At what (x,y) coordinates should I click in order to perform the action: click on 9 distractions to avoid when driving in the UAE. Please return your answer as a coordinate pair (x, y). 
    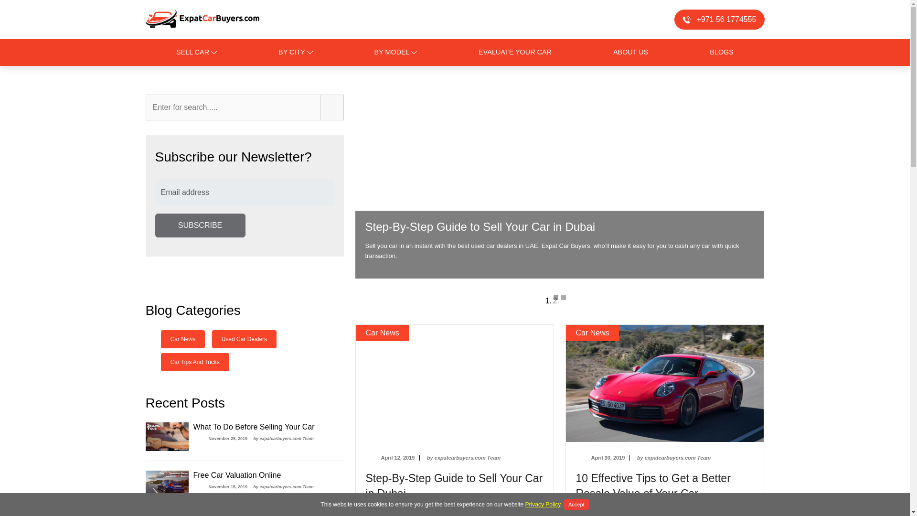
    Looking at the image, I should click on (652, 486).